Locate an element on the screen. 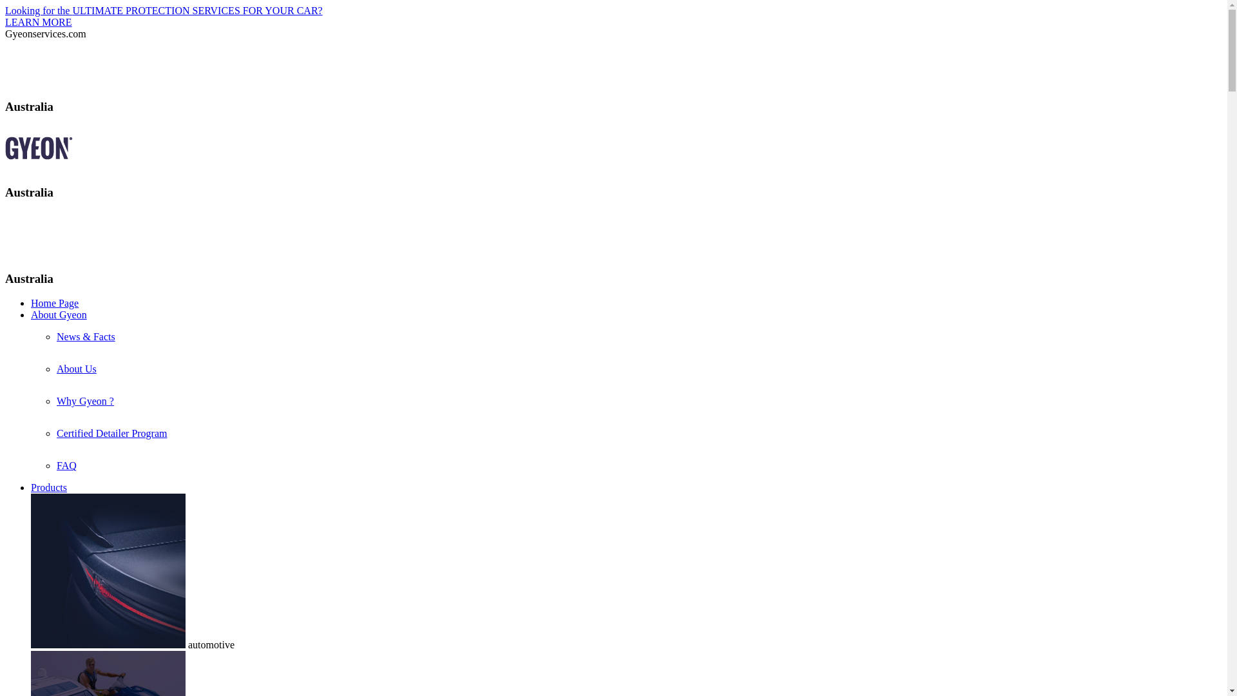 This screenshot has height=696, width=1237. About Us is located at coordinates (77, 369).